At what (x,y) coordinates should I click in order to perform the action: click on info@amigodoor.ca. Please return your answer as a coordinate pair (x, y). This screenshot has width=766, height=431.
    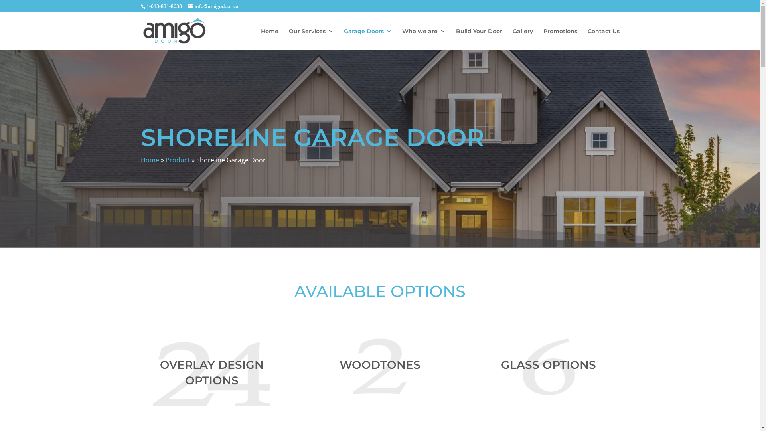
    Looking at the image, I should click on (213, 6).